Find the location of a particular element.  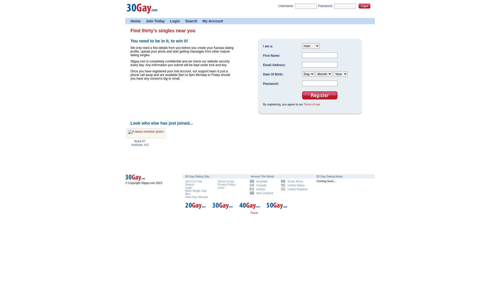

Home is located at coordinates (135, 21).